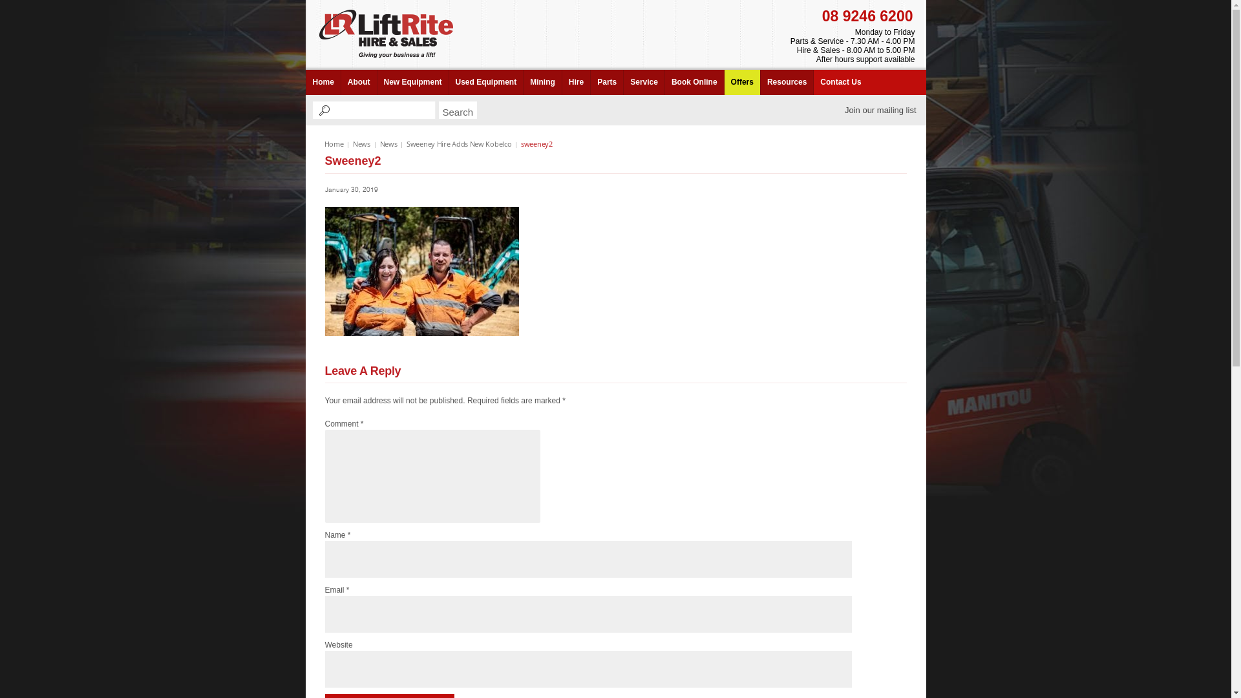 The height and width of the screenshot is (698, 1241). What do you see at coordinates (880, 110) in the screenshot?
I see `Join our mailing list` at bounding box center [880, 110].